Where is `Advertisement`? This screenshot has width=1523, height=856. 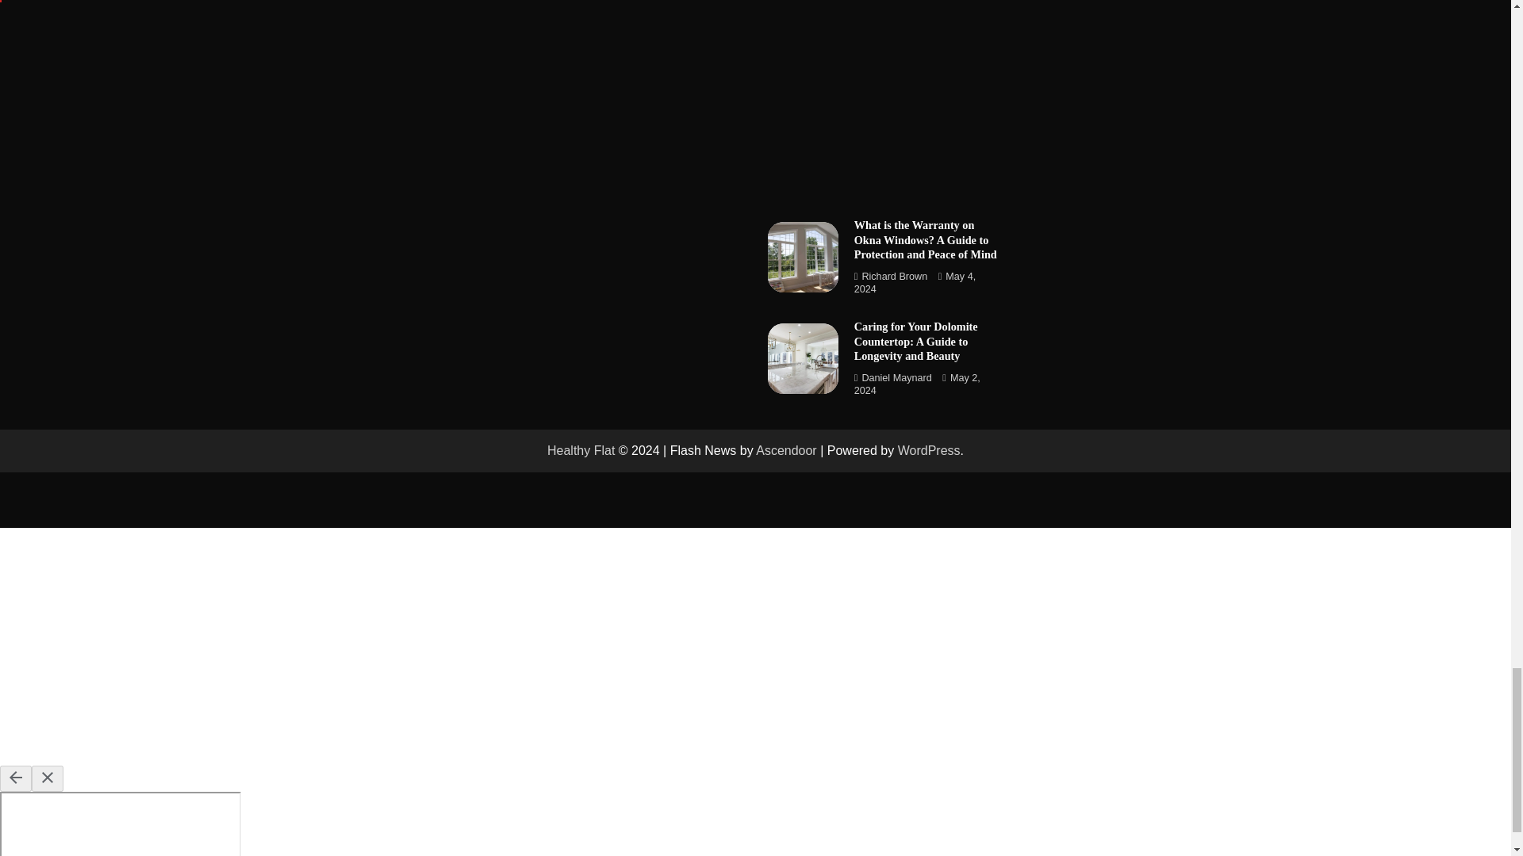
Advertisement is located at coordinates (365, 29).